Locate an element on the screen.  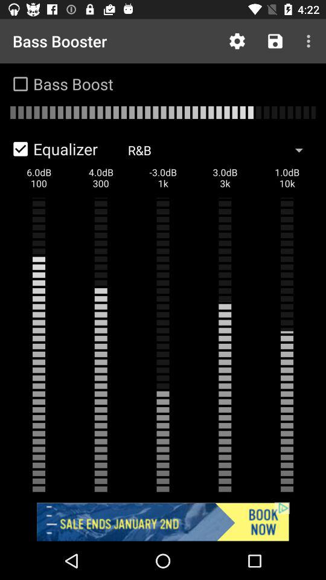
open advertisement is located at coordinates (163, 522).